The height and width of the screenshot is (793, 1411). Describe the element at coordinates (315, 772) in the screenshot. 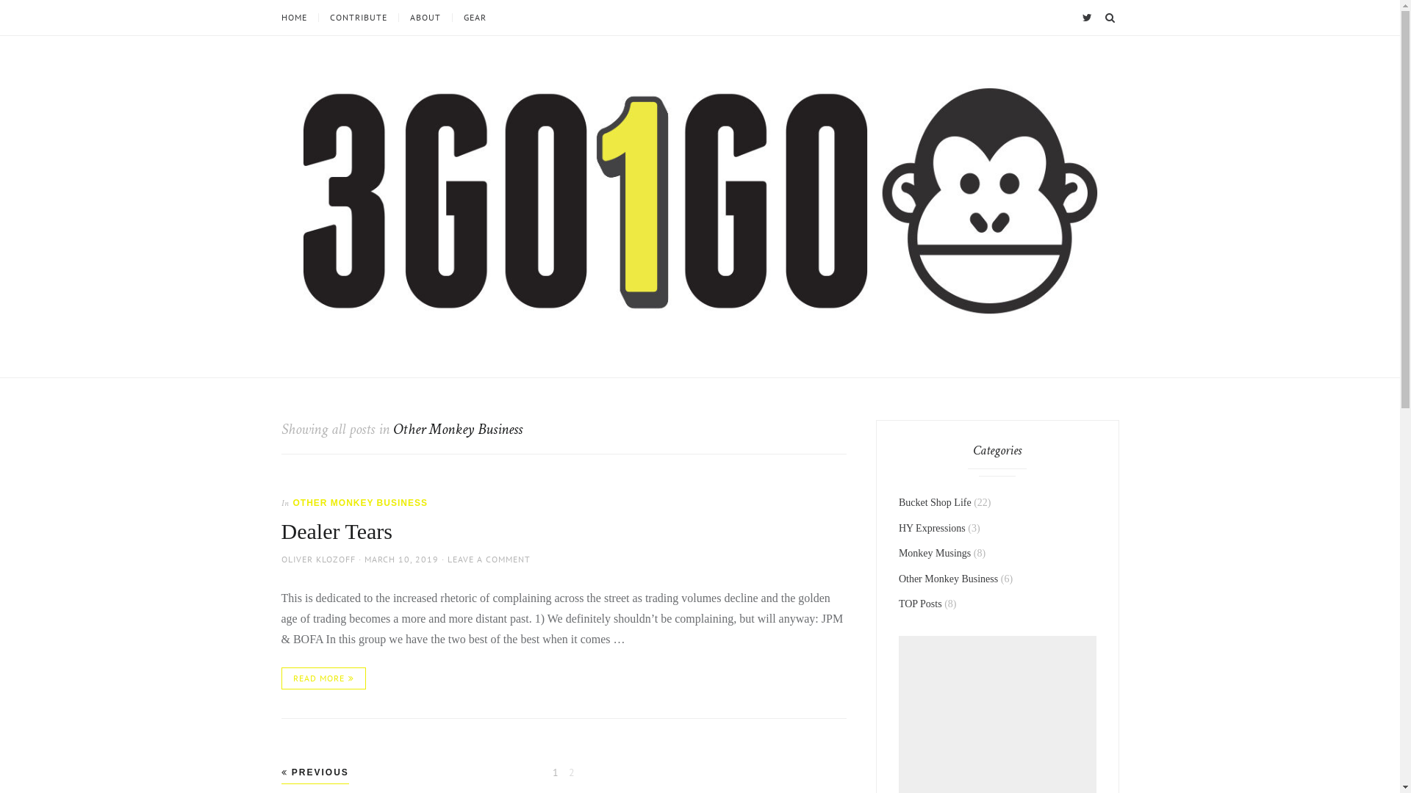

I see `PREVIOUS` at that location.